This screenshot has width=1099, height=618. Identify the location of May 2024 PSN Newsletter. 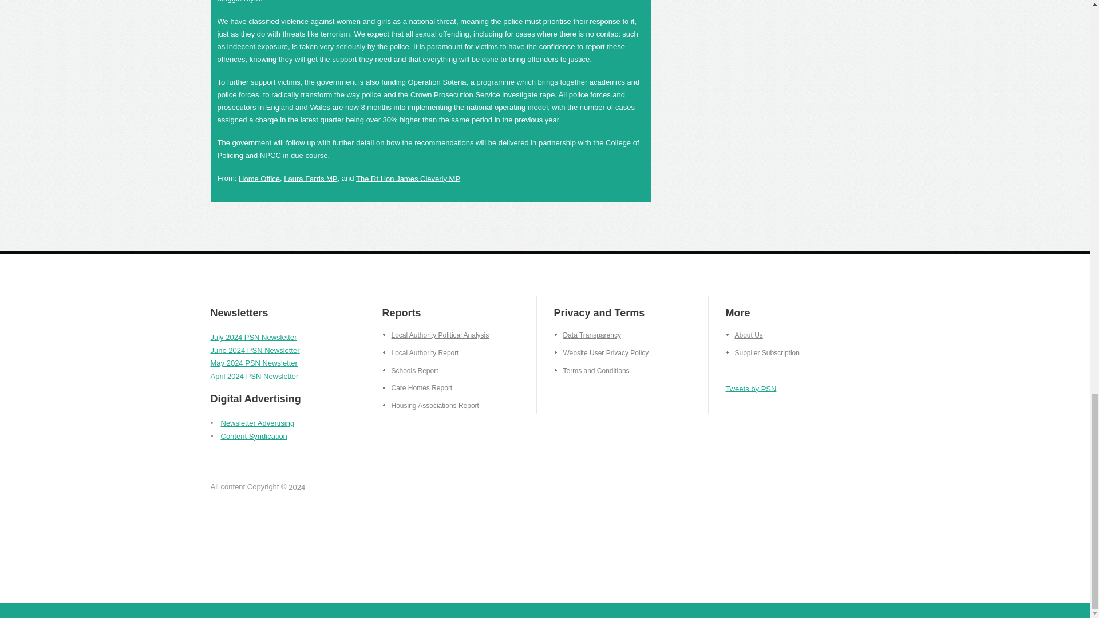
(254, 363).